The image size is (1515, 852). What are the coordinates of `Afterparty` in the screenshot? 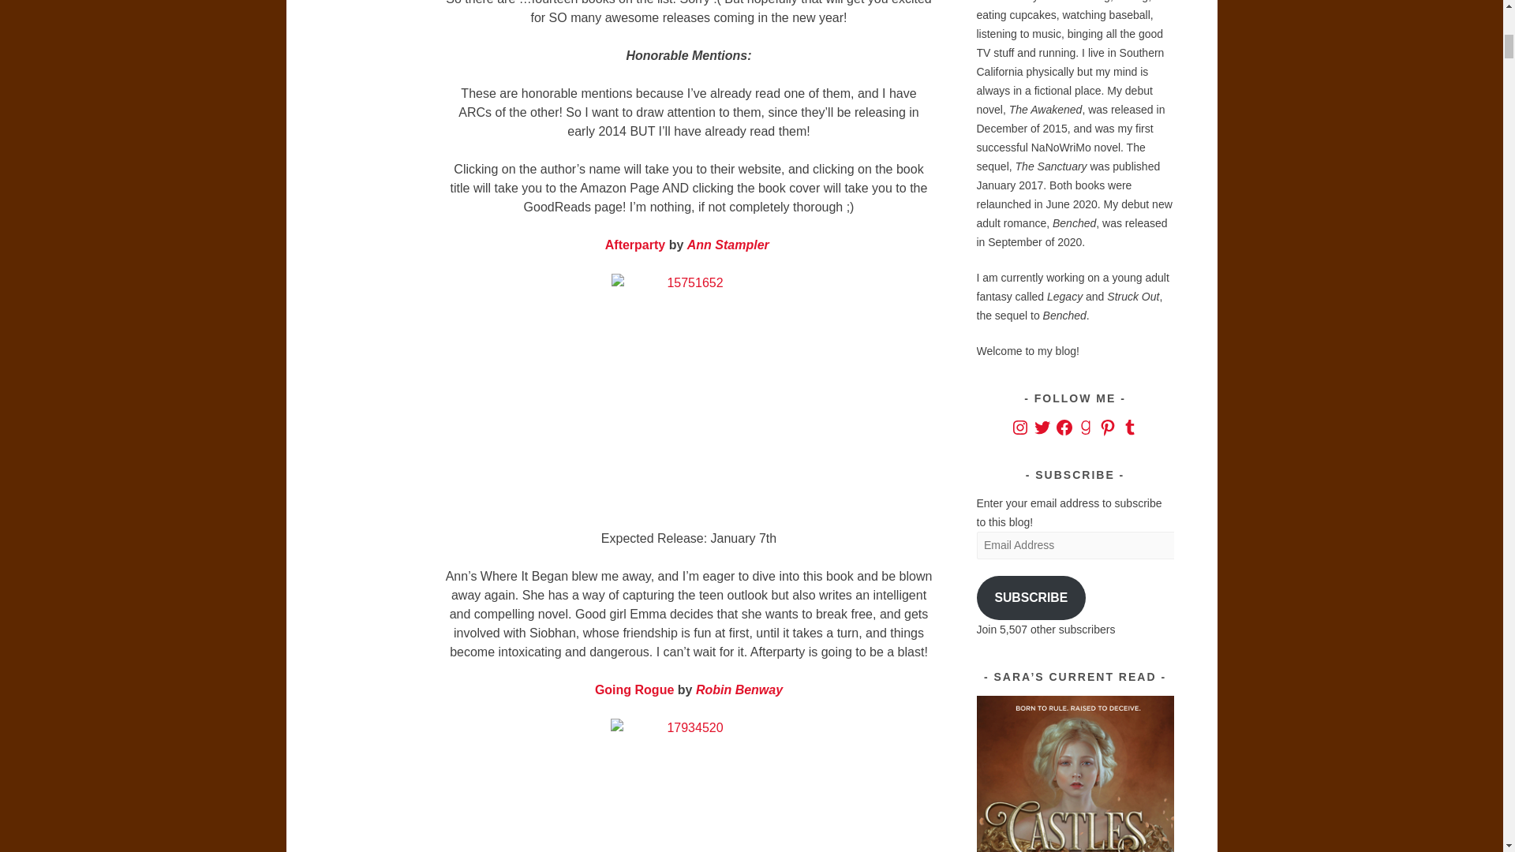 It's located at (634, 245).